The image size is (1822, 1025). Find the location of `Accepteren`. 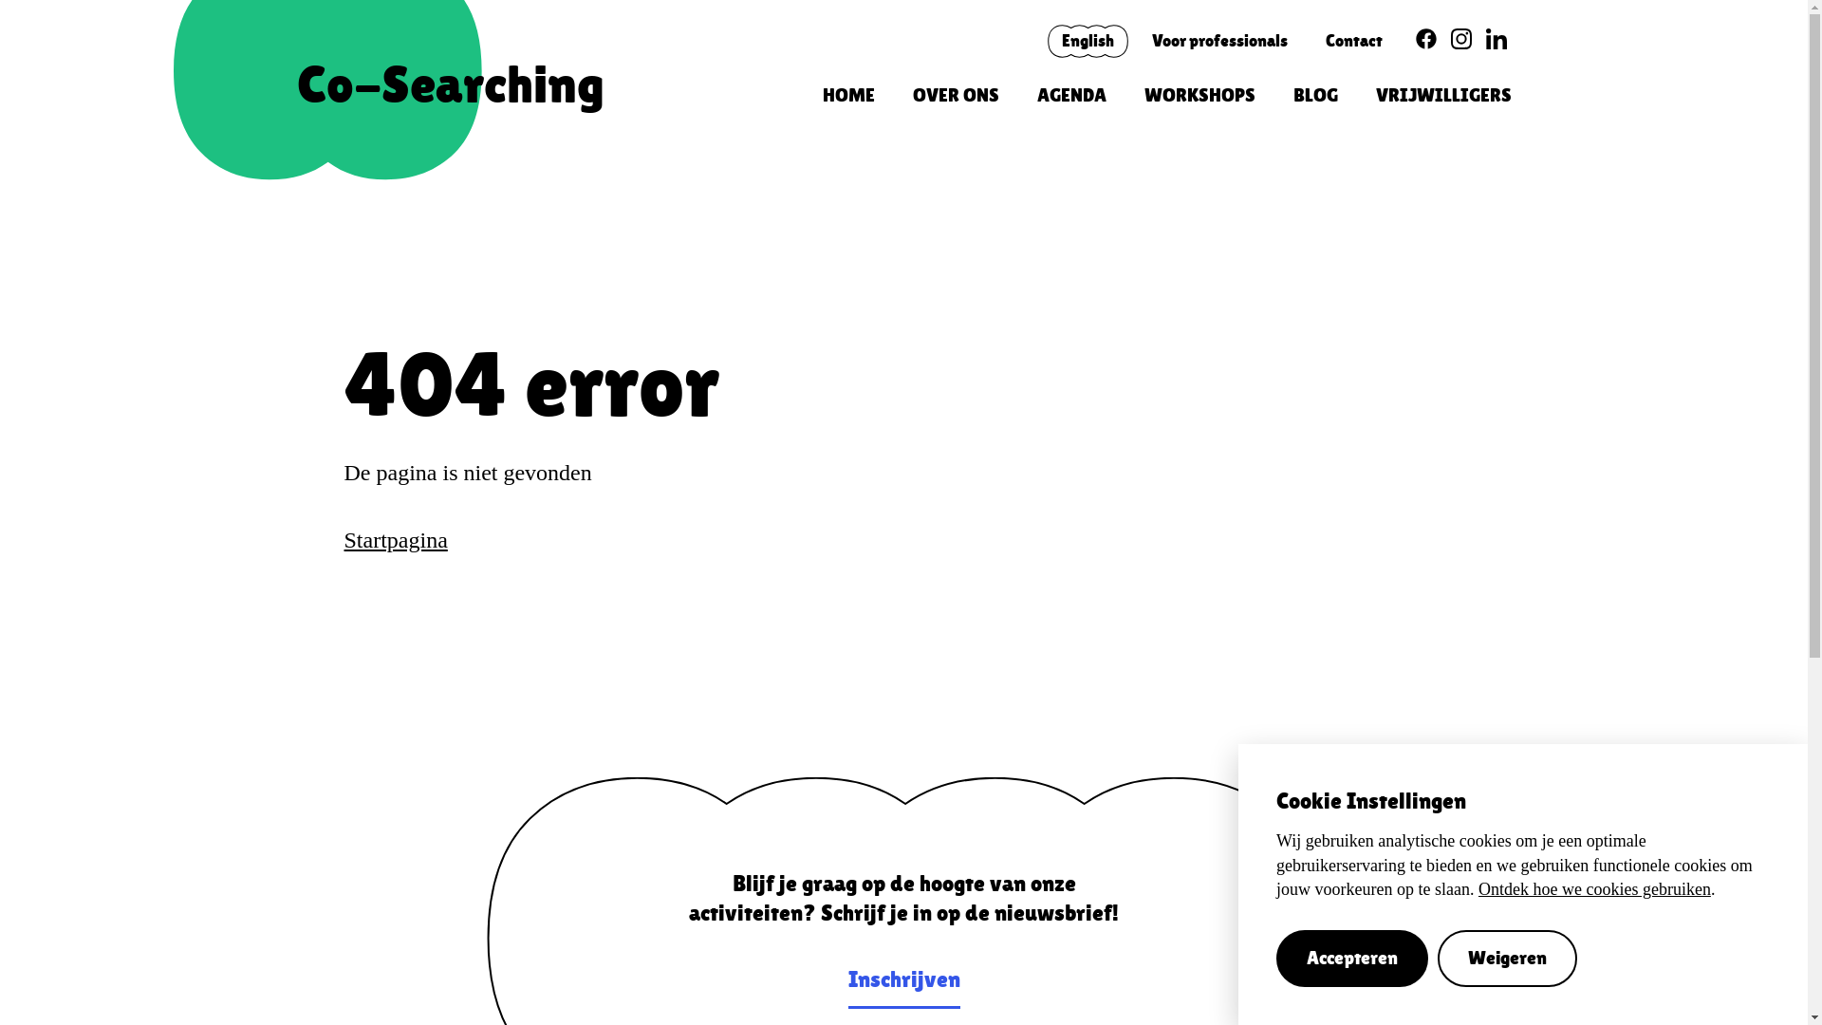

Accepteren is located at coordinates (1352, 959).